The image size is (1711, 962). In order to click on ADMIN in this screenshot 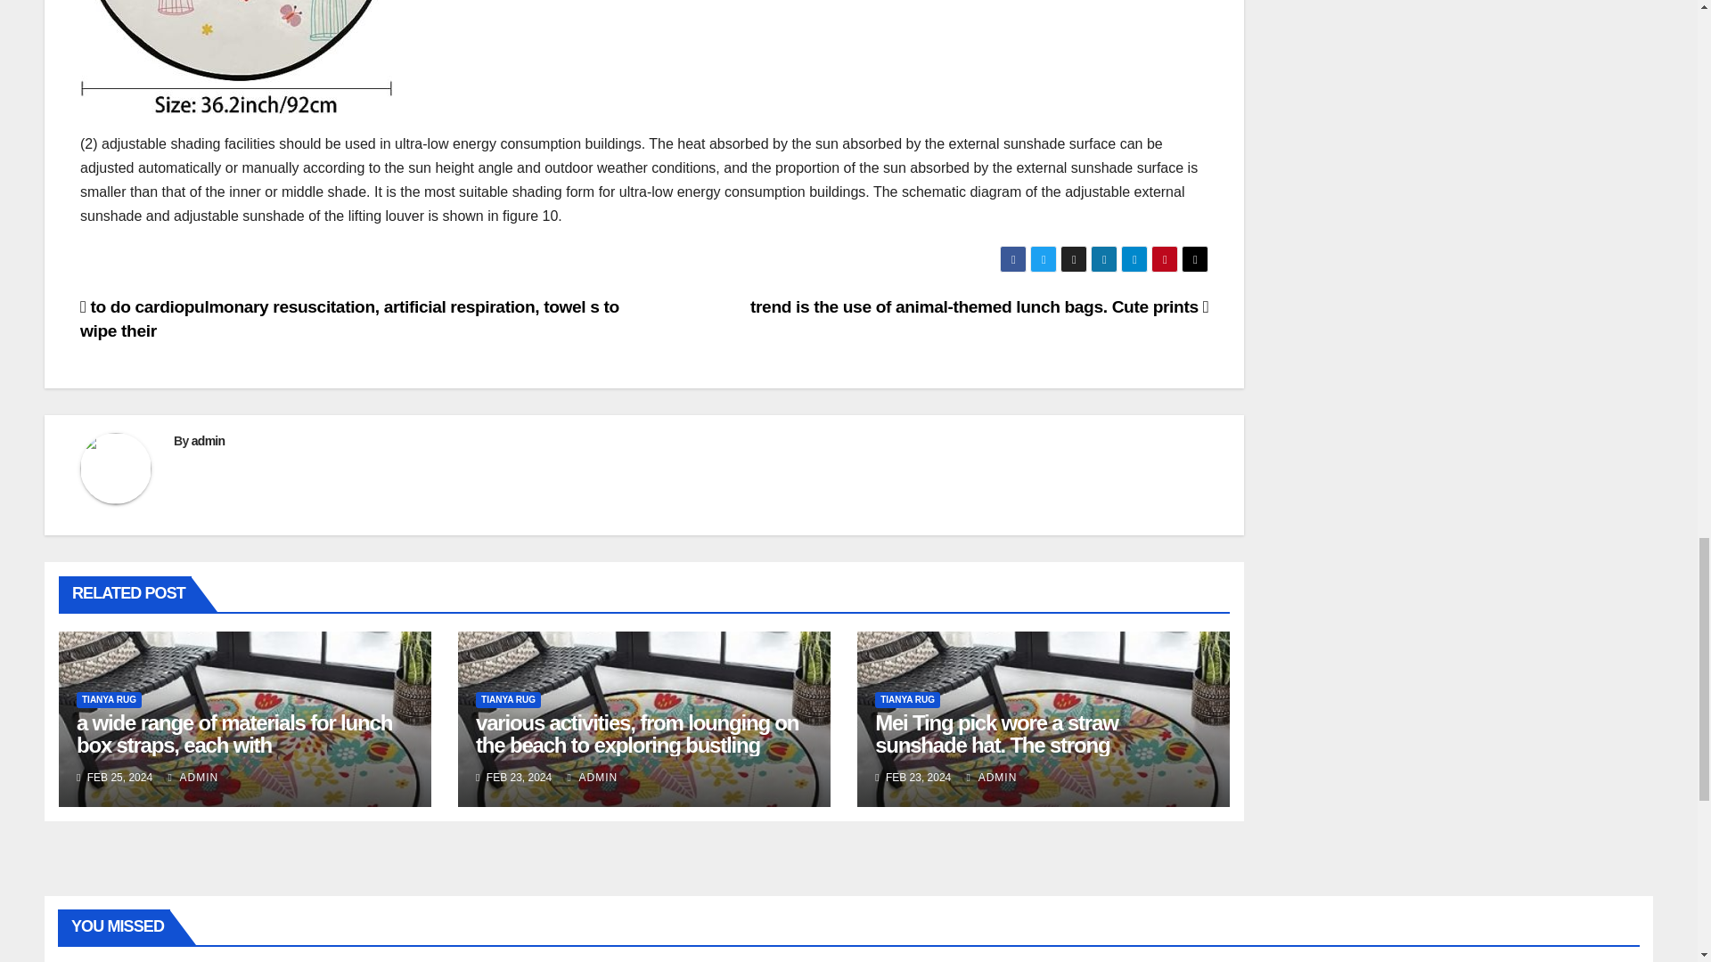, I will do `click(992, 778)`.